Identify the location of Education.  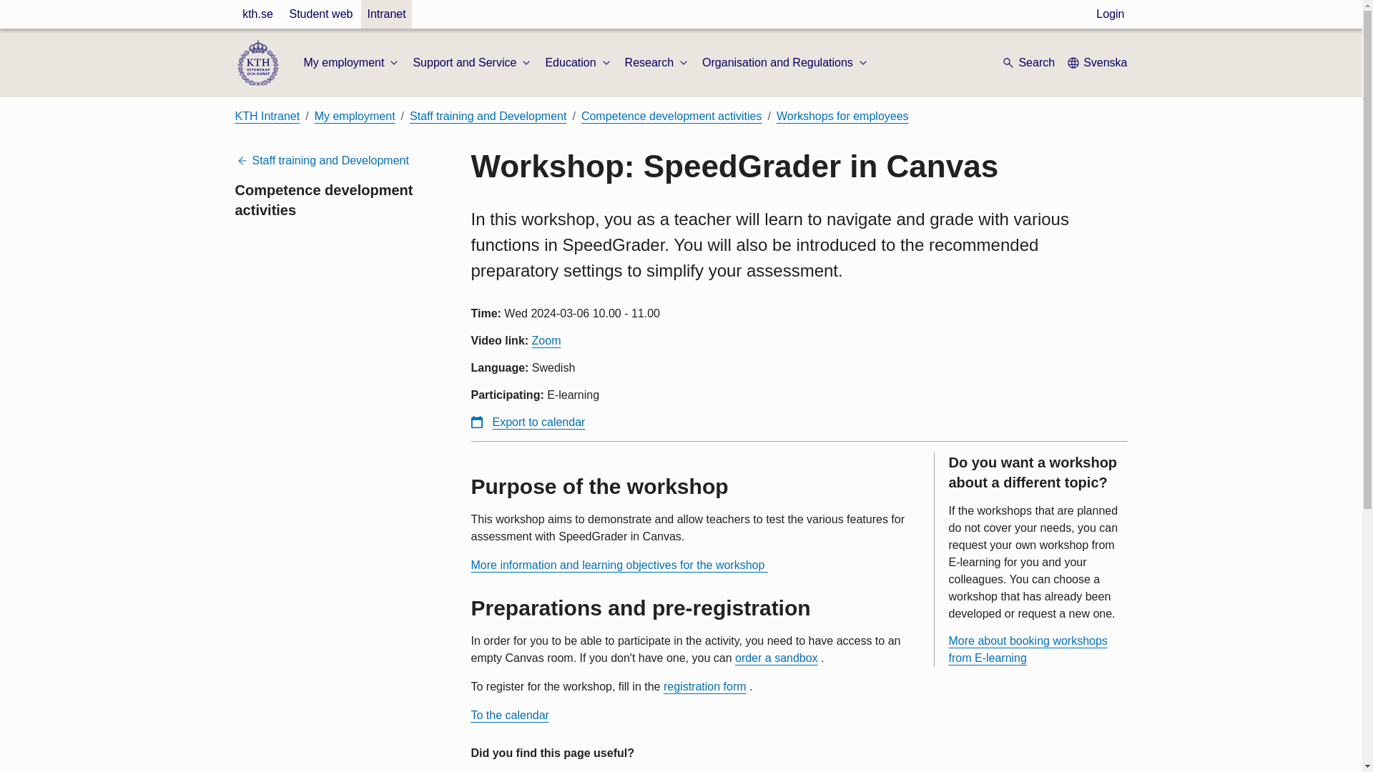
(579, 63).